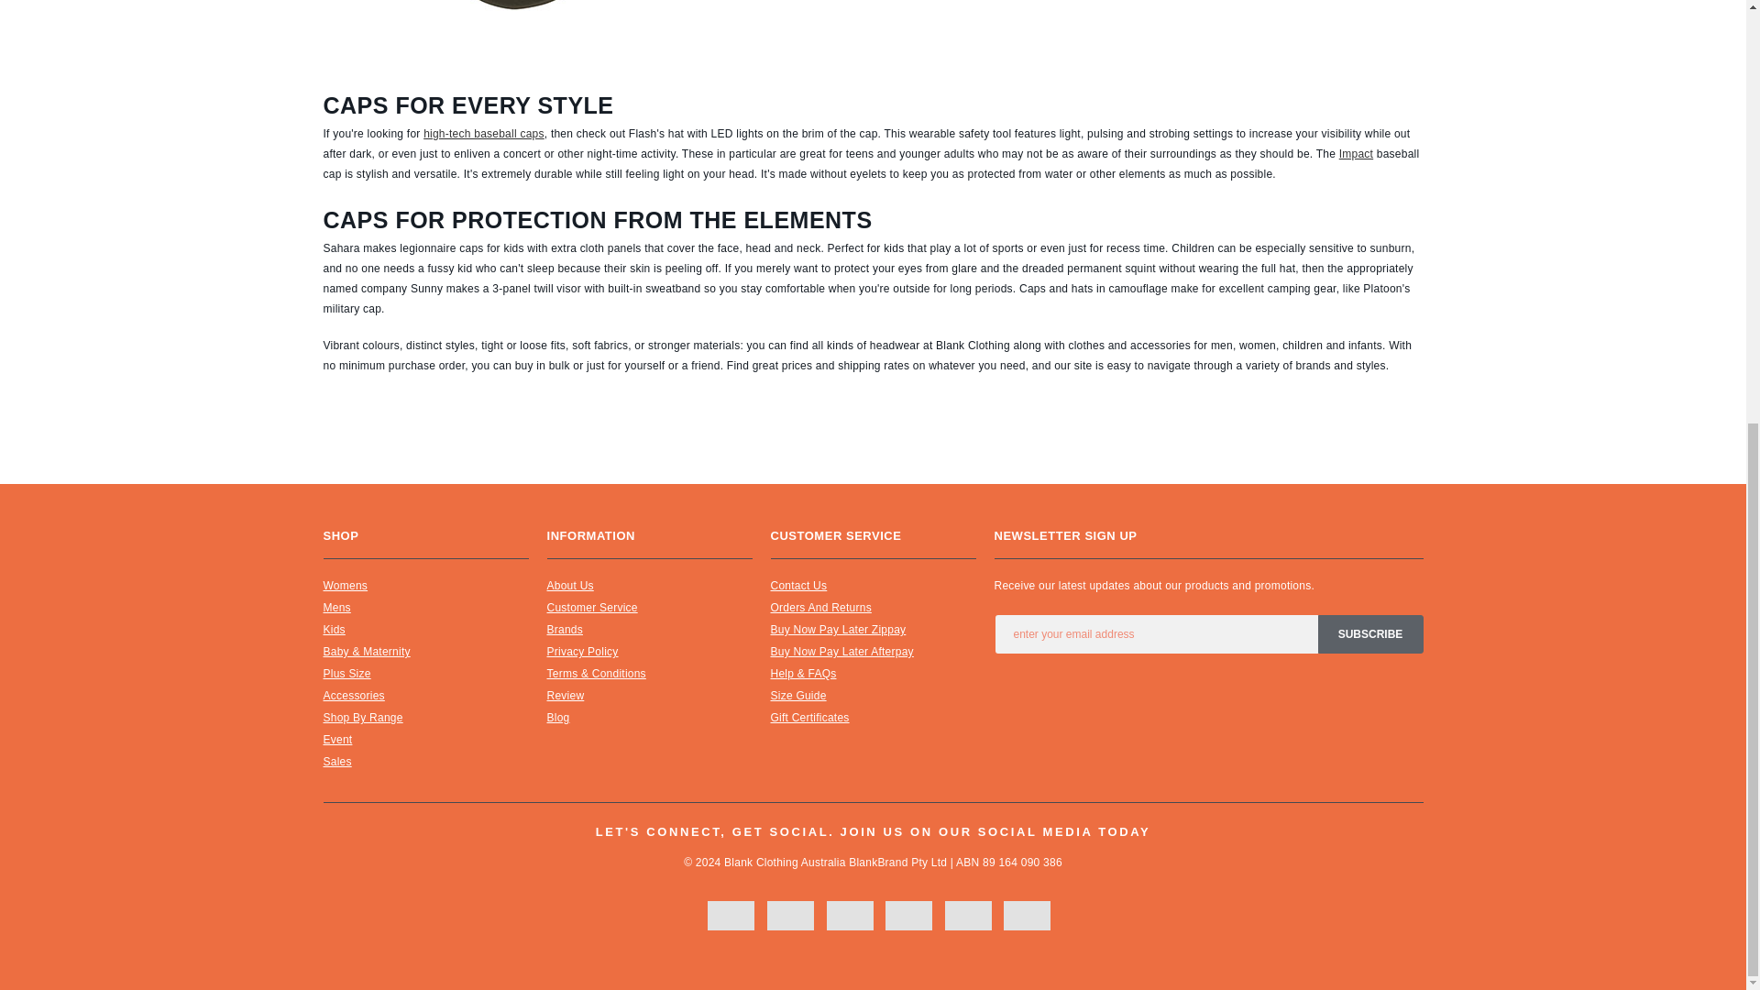 This screenshot has height=990, width=1760. What do you see at coordinates (1356, 153) in the screenshot?
I see `Plain Baseball Cap` at bounding box center [1356, 153].